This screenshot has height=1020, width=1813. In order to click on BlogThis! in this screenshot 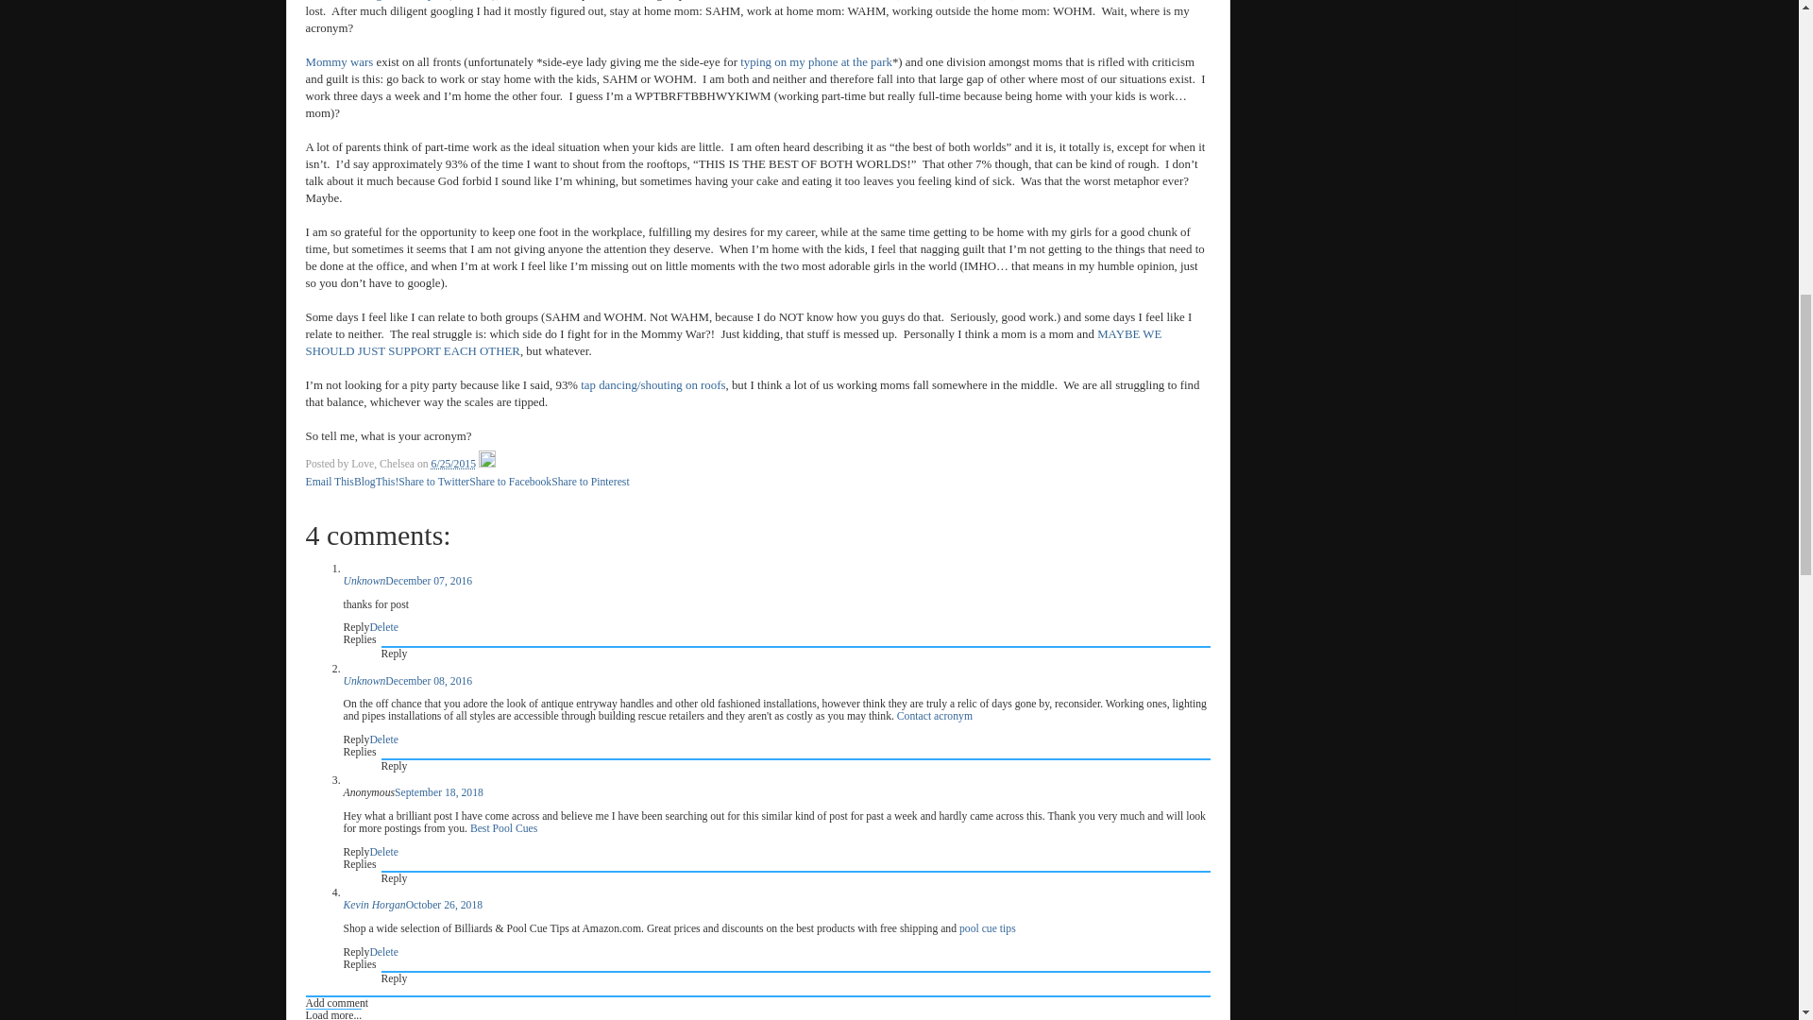, I will do `click(376, 482)`.